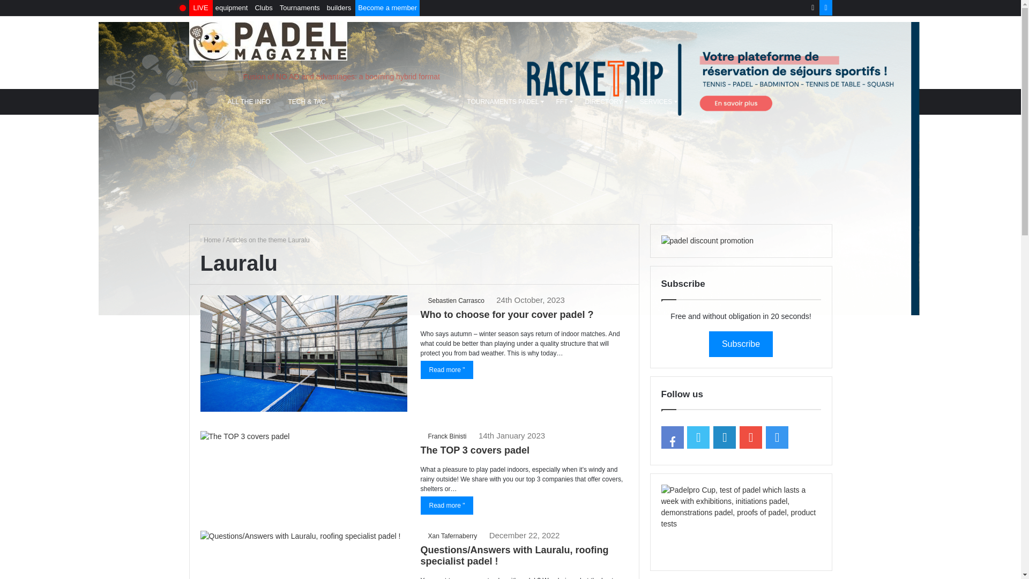 The image size is (1029, 579). I want to click on ALL THE INFO, so click(249, 102).